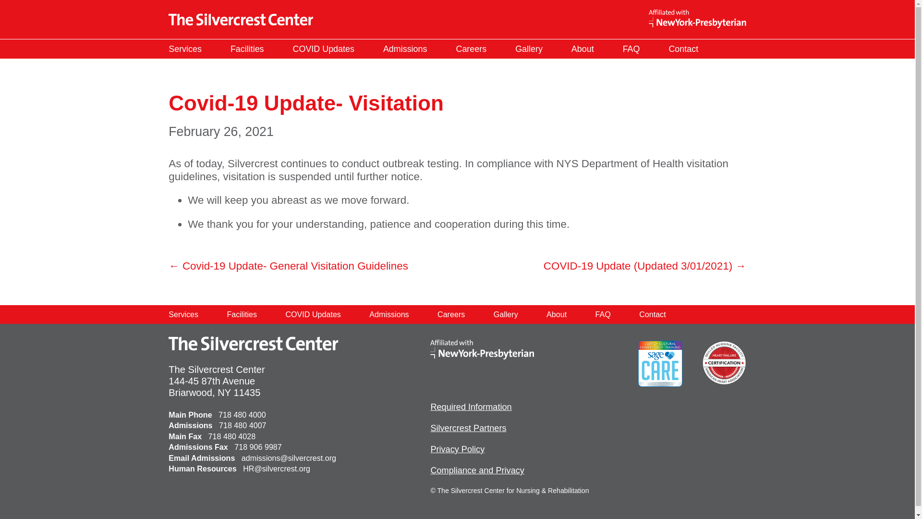 The height and width of the screenshot is (519, 922). I want to click on COVID Updates, so click(324, 49).